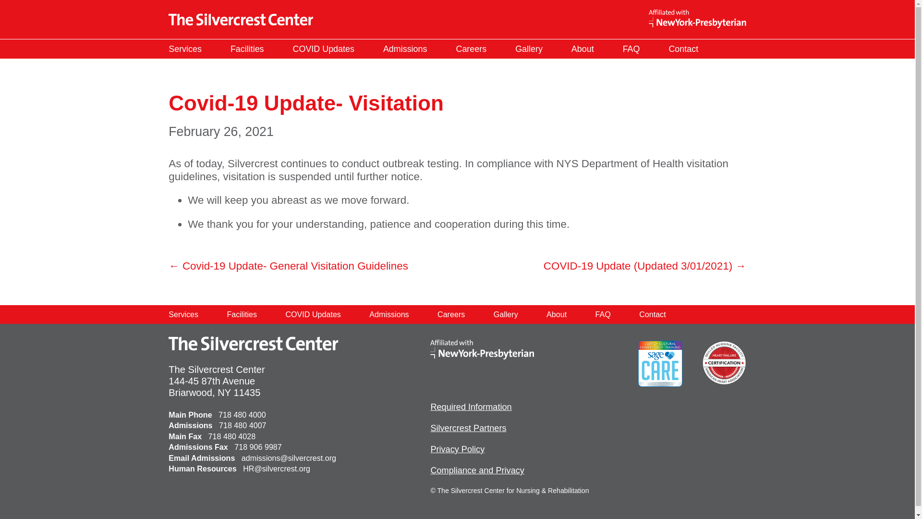 The height and width of the screenshot is (519, 922). I want to click on COVID Updates, so click(324, 49).